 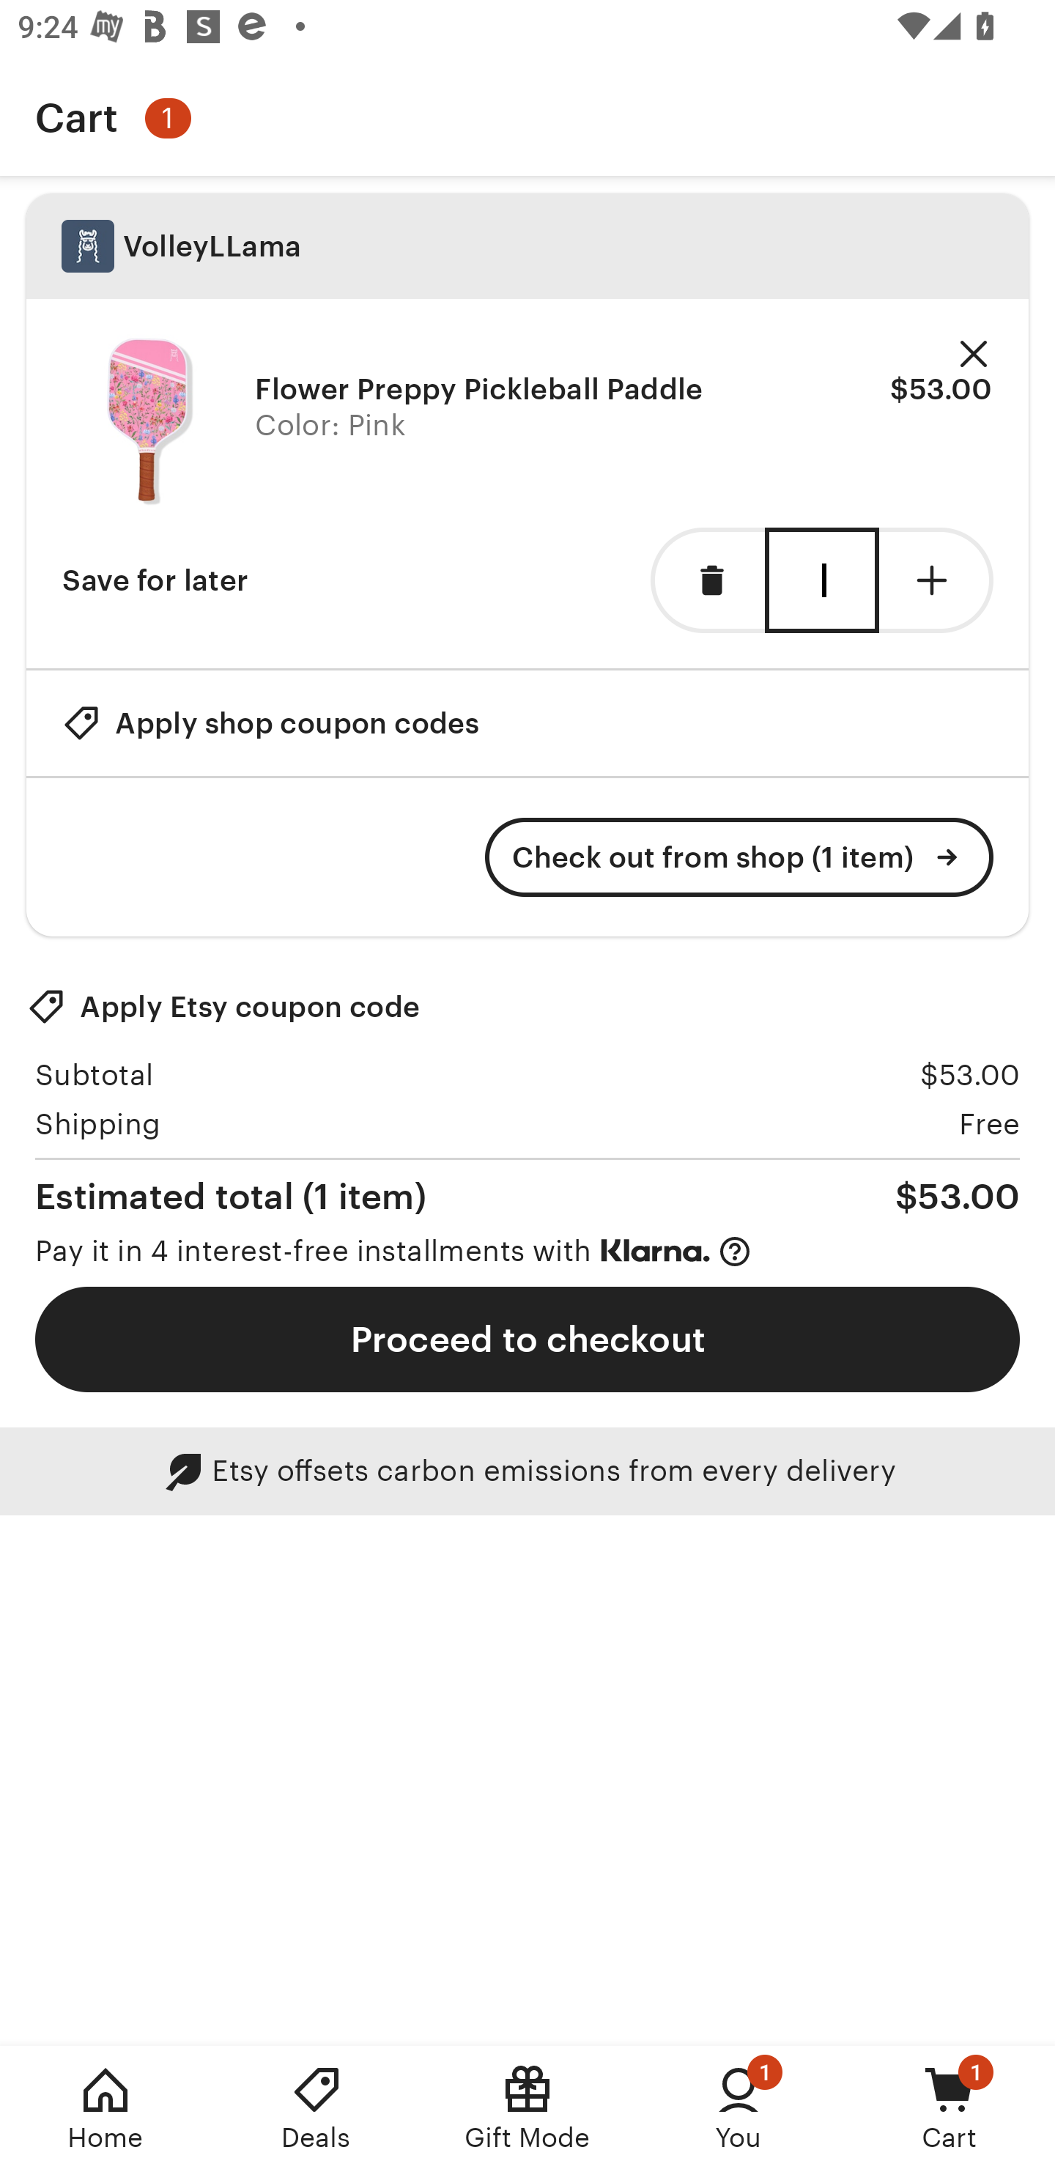 I want to click on Flower Preppy Pickleball Paddle, so click(x=149, y=421).